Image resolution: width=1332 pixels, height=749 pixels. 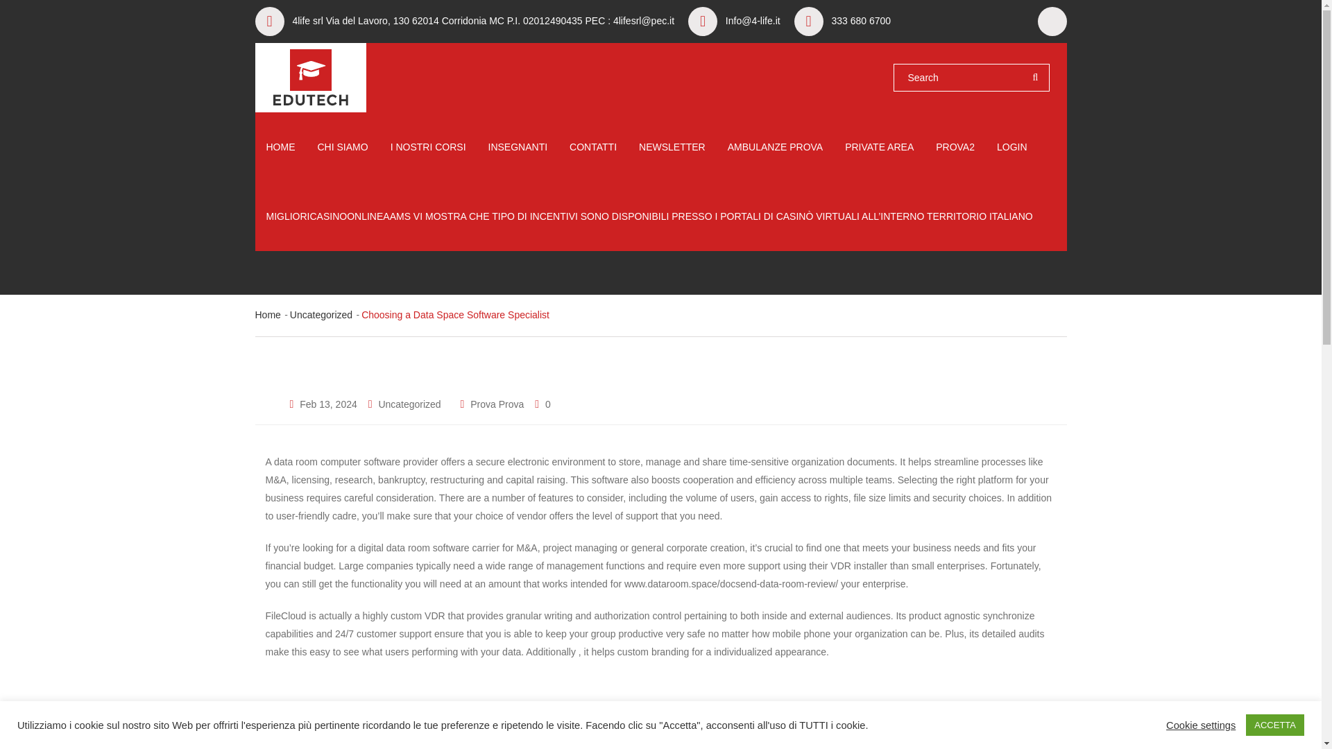 What do you see at coordinates (311, 78) in the screenshot?
I see `Logo` at bounding box center [311, 78].